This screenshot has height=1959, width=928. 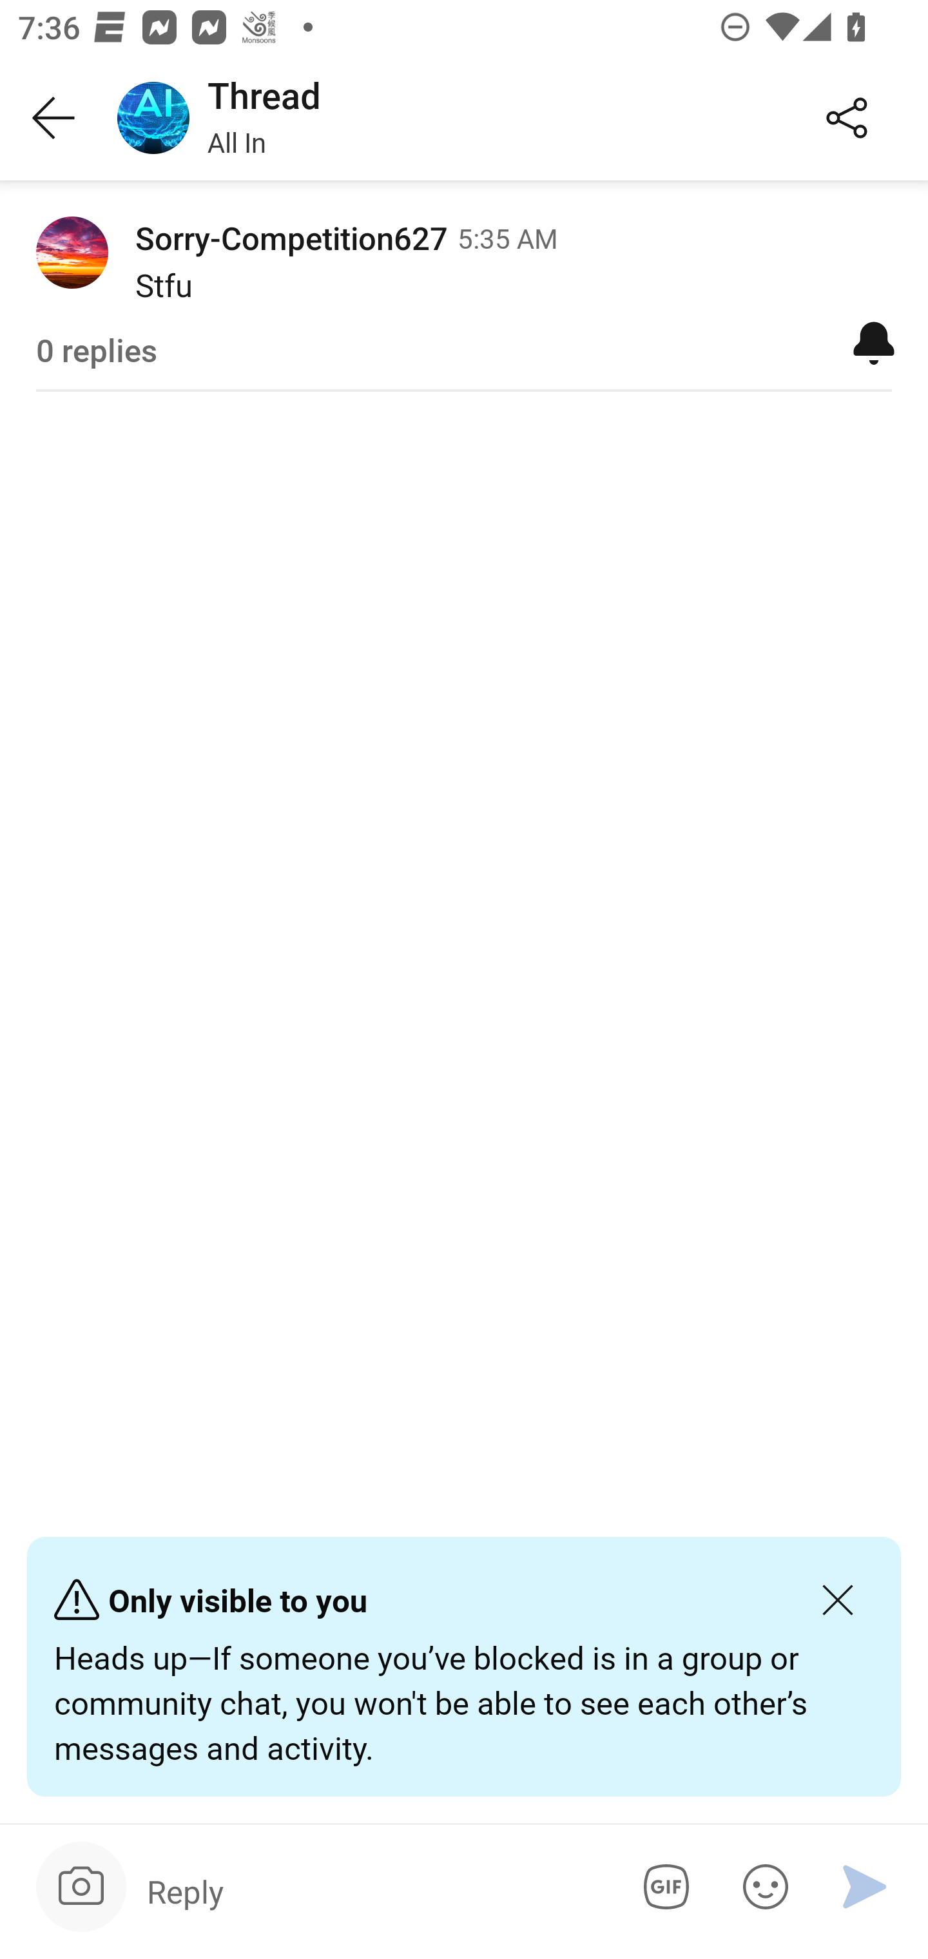 I want to click on Upload image, so click(x=81, y=1887).